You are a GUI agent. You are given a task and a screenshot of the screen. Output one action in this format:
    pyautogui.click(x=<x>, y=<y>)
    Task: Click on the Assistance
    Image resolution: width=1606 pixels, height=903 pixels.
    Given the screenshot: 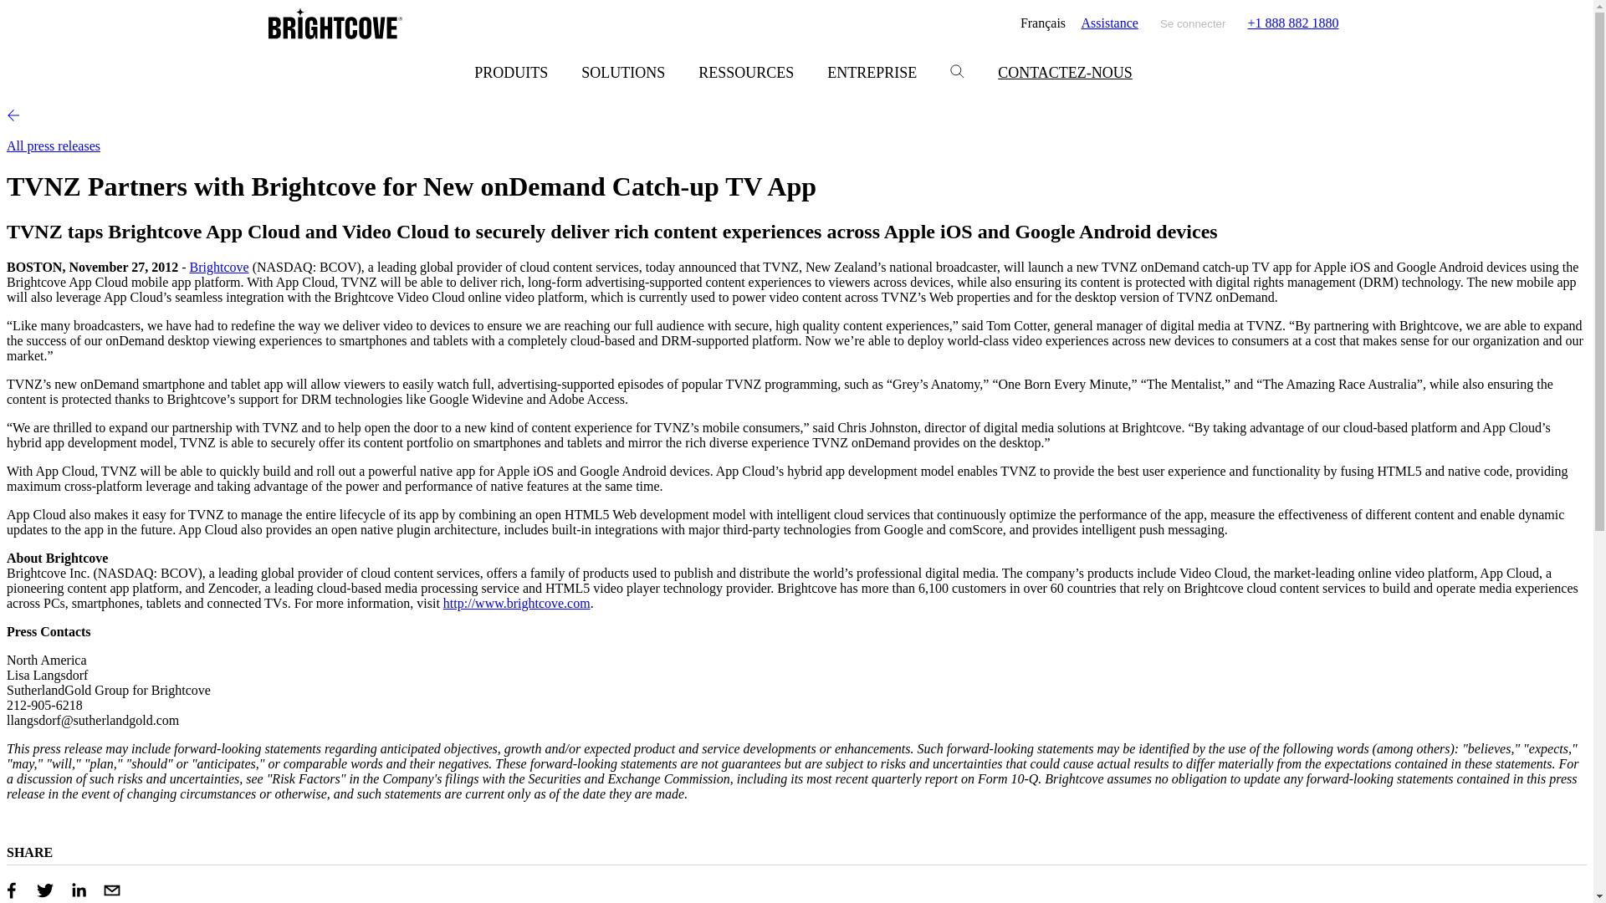 What is the action you would take?
    pyautogui.click(x=1109, y=23)
    